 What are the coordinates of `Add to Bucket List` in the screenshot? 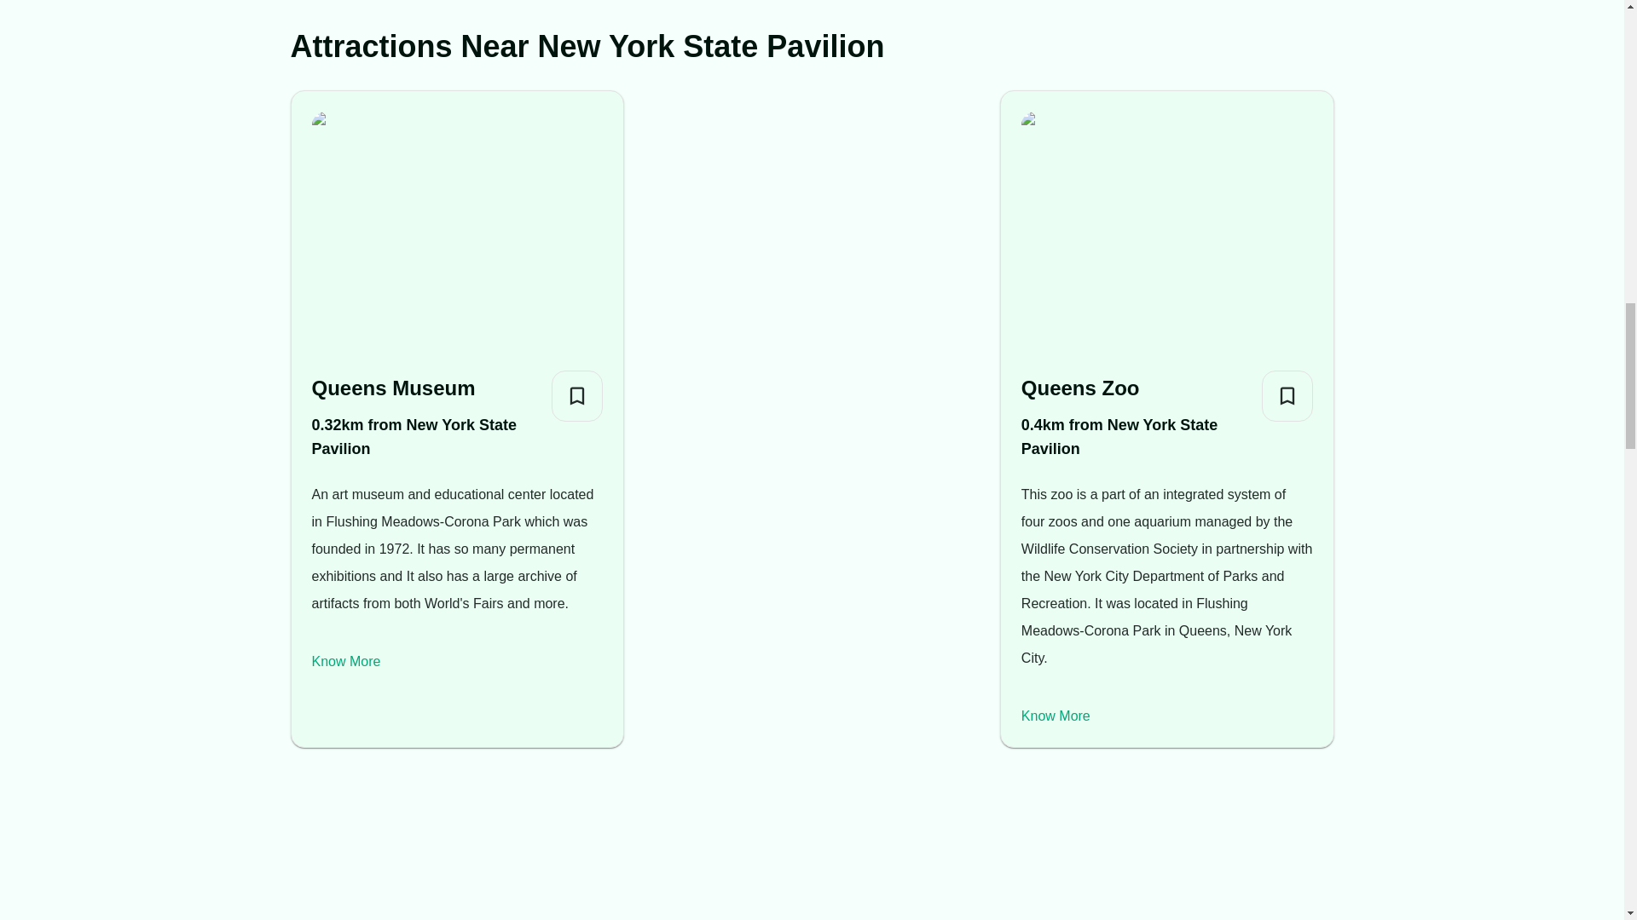 It's located at (576, 395).